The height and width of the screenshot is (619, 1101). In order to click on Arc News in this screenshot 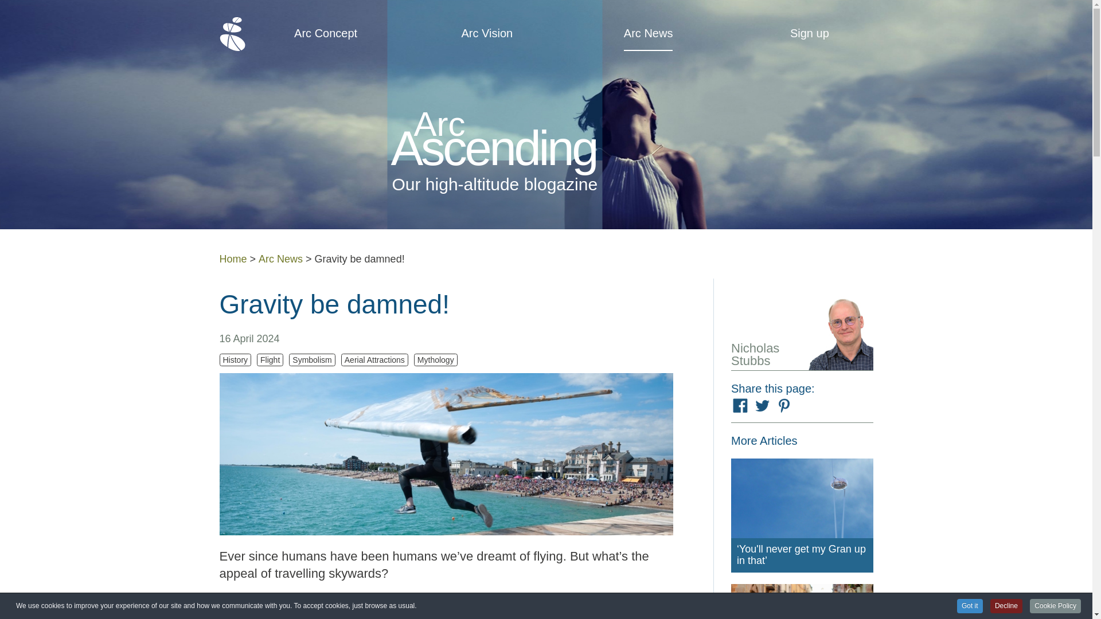, I will do `click(281, 259)`.